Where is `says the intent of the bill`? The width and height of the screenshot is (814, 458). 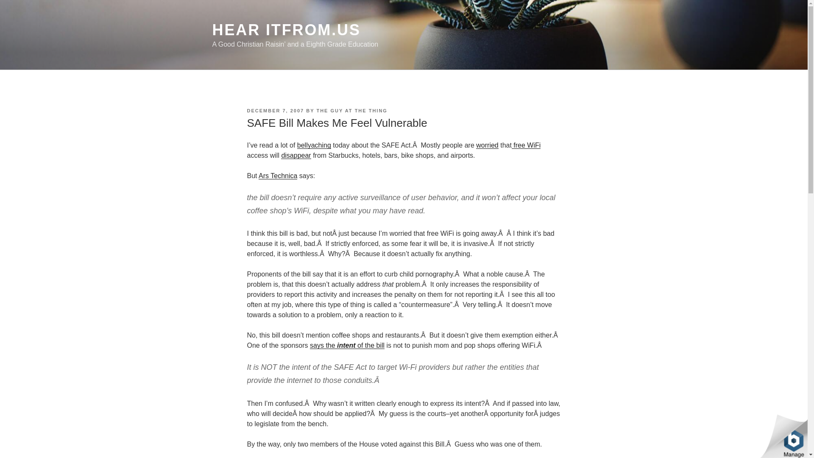
says the intent of the bill is located at coordinates (347, 345).